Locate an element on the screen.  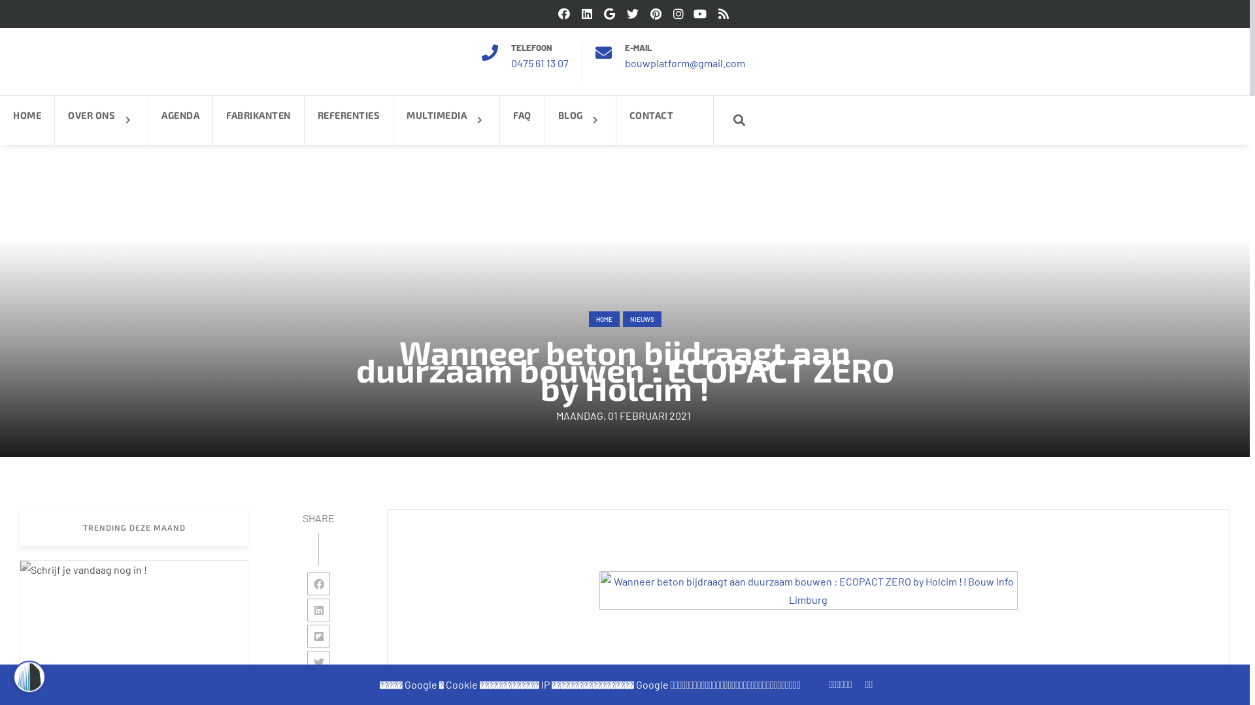
FABRIKANTEN is located at coordinates (259, 120).